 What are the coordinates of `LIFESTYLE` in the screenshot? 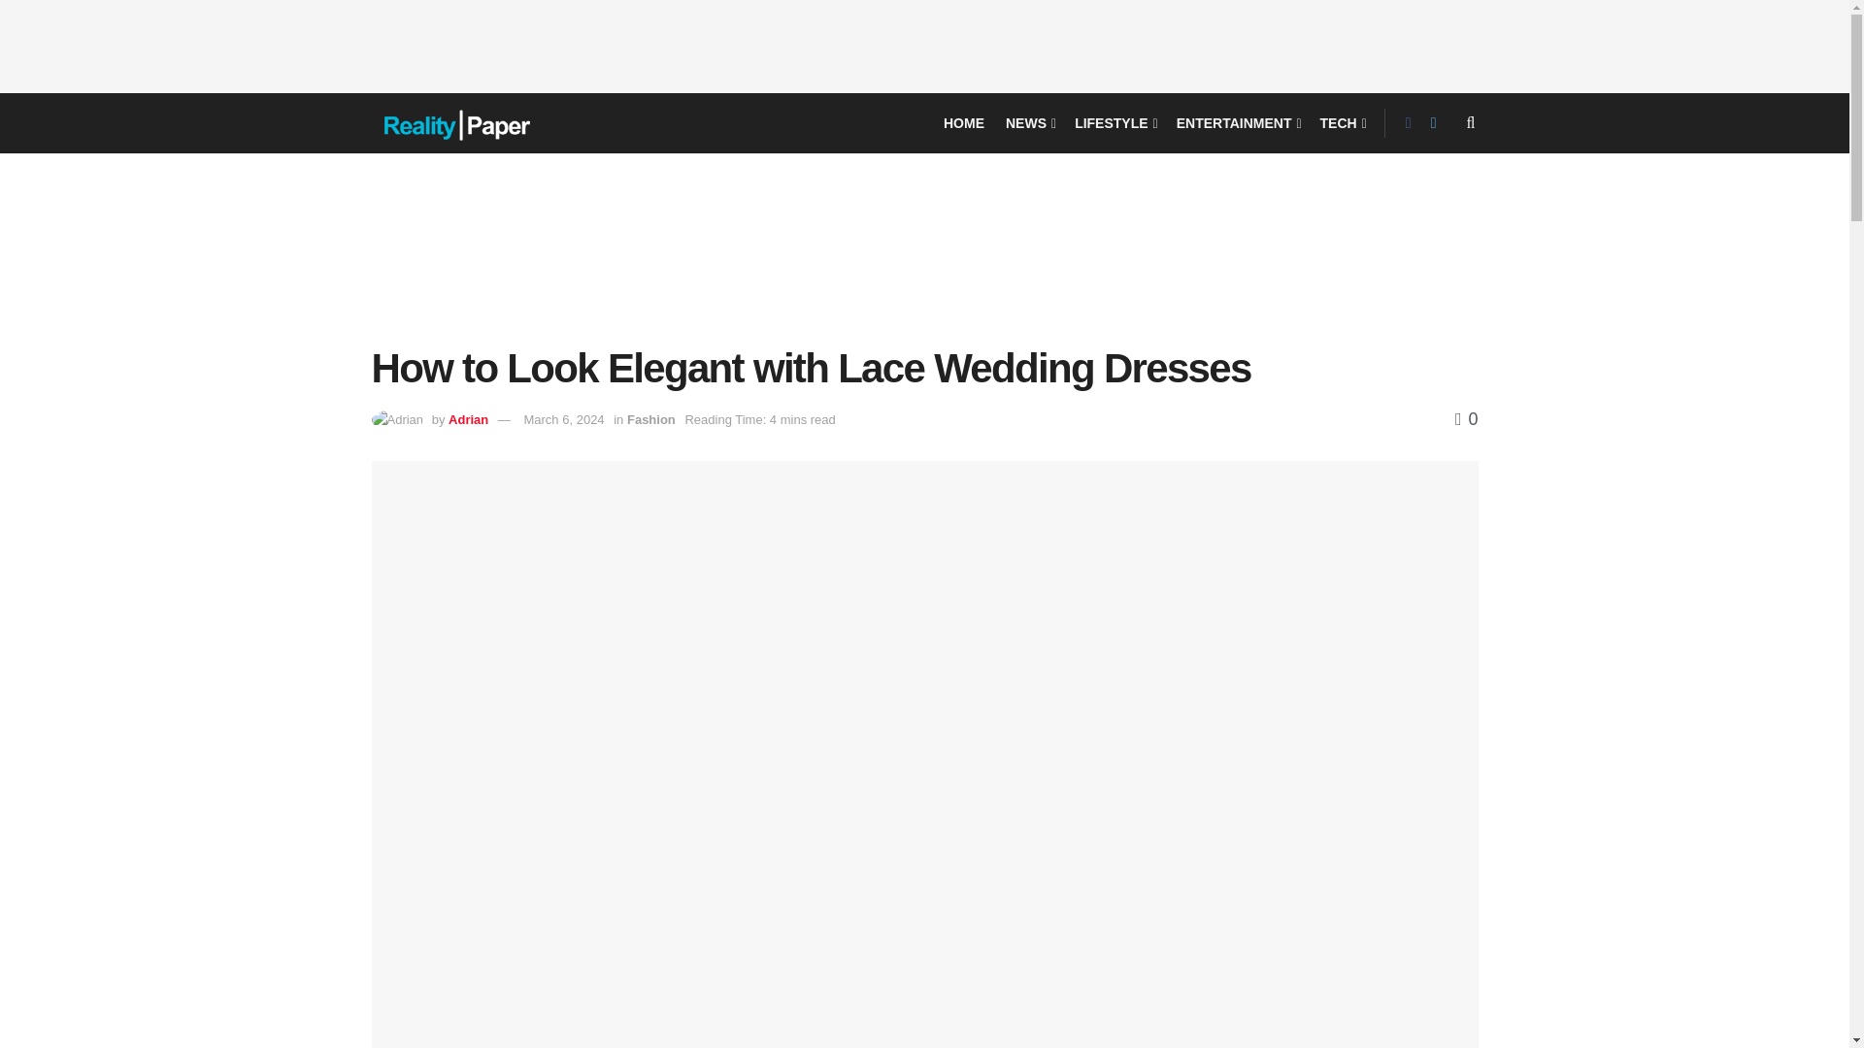 It's located at (1115, 122).